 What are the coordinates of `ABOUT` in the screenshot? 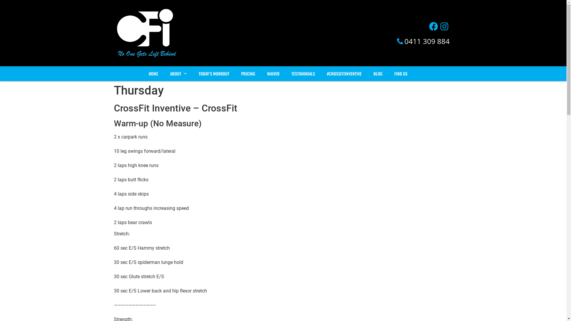 It's located at (178, 74).